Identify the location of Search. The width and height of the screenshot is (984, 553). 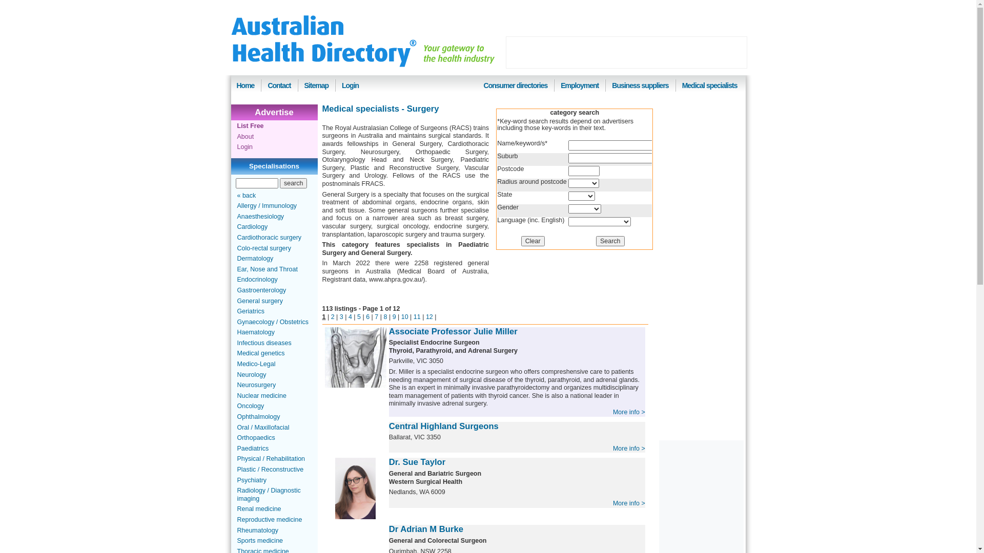
(610, 241).